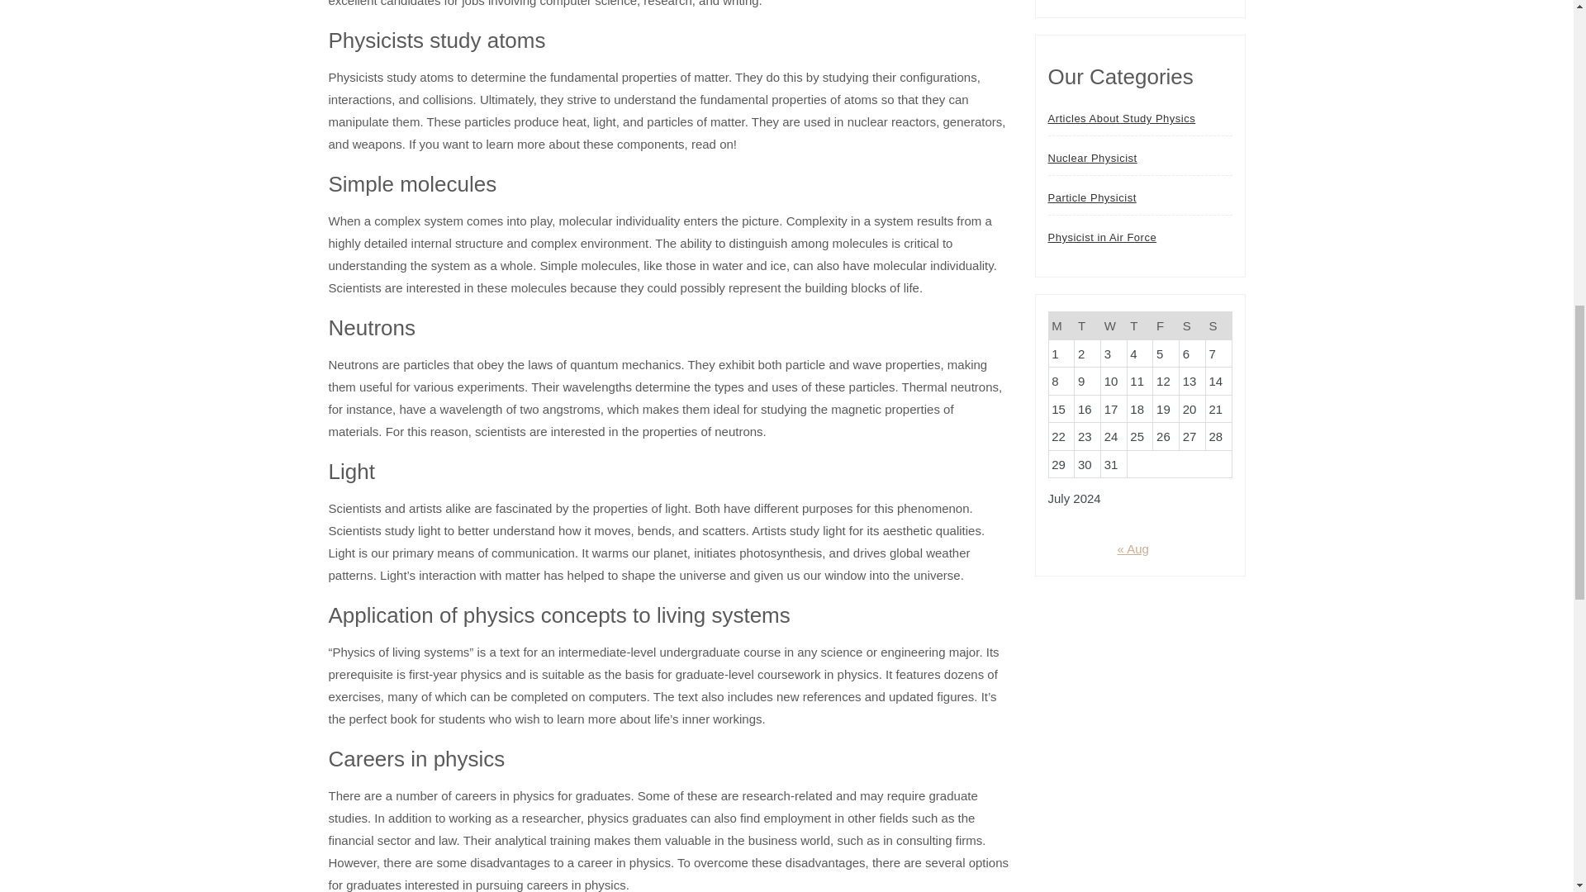 This screenshot has width=1586, height=892. Describe the element at coordinates (1061, 325) in the screenshot. I see `Monday` at that location.